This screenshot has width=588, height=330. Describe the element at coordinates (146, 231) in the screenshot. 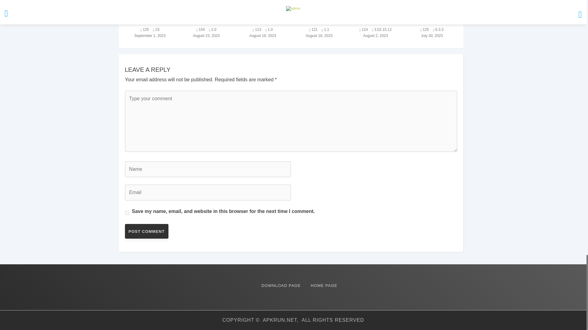

I see `Post Comment` at that location.